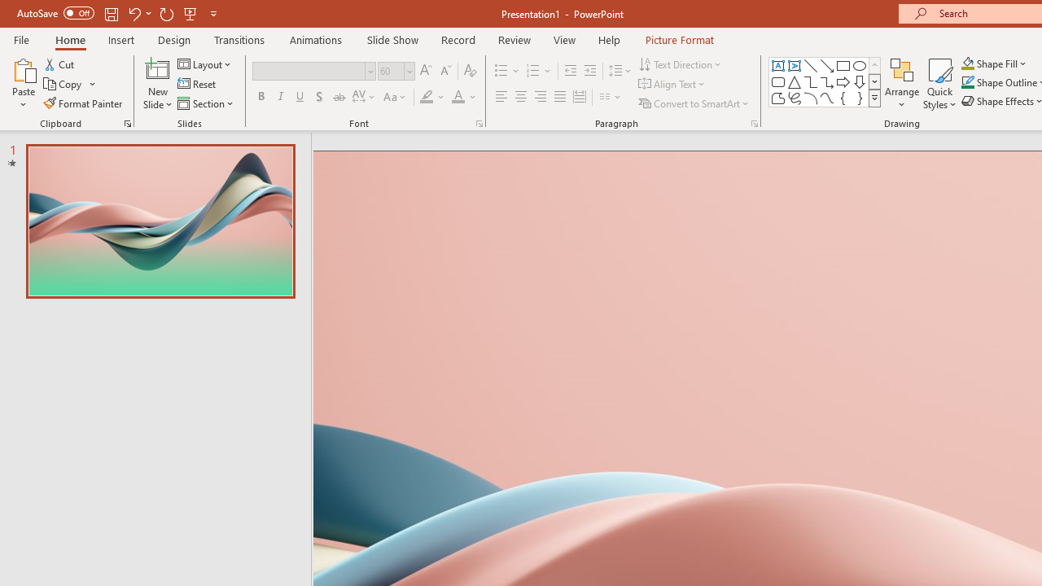  Describe the element at coordinates (902, 83) in the screenshot. I see `Arrange` at that location.